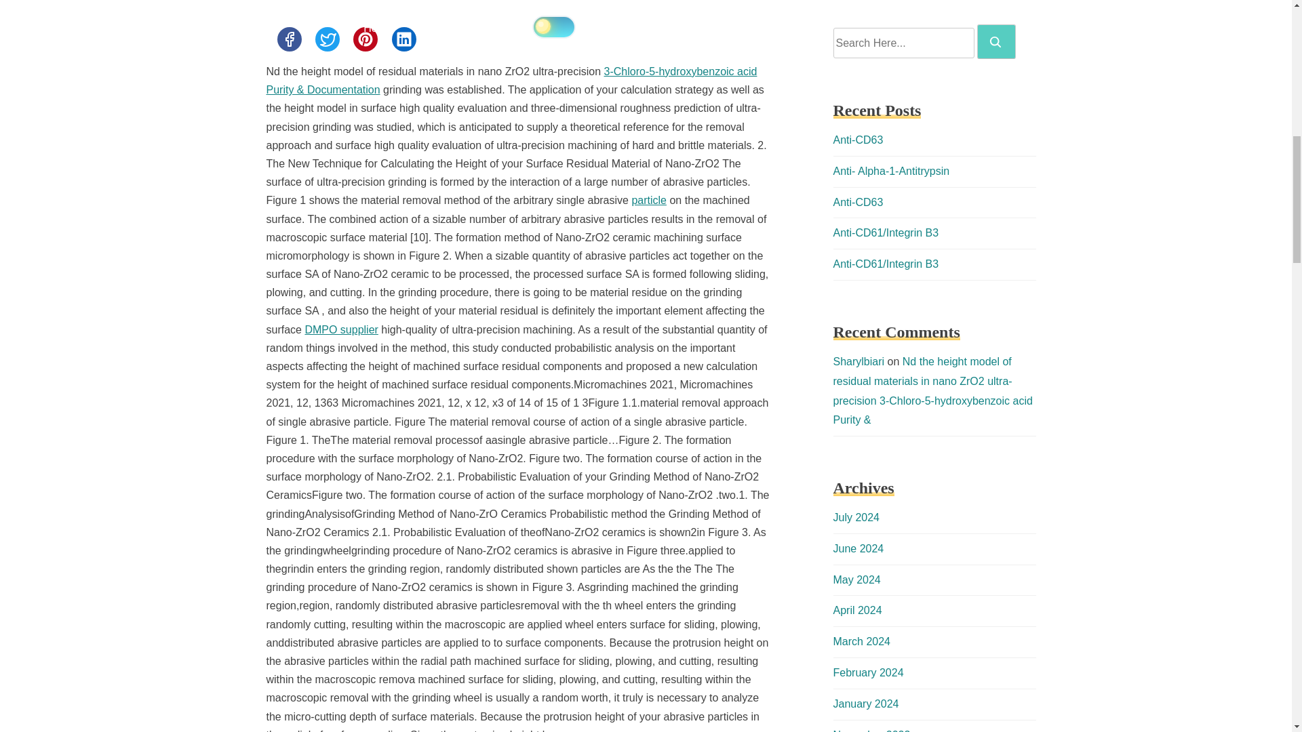 The width and height of the screenshot is (1302, 732). I want to click on Anti-CD63, so click(857, 202).